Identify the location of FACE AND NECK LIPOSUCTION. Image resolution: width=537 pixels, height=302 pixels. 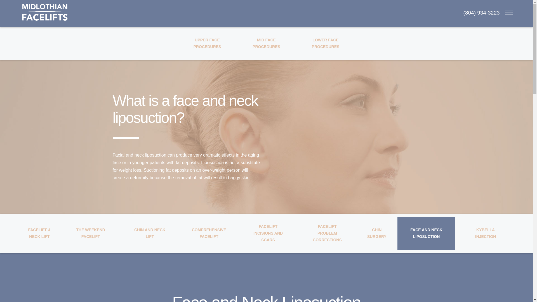
(426, 233).